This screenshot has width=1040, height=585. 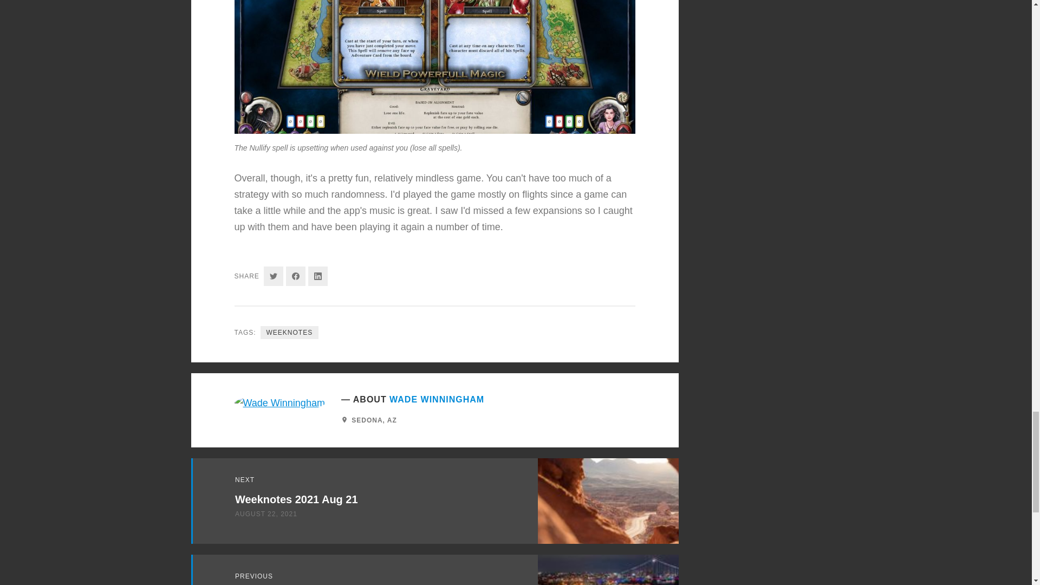 What do you see at coordinates (273, 270) in the screenshot?
I see `SHARE ON TWITTER` at bounding box center [273, 270].